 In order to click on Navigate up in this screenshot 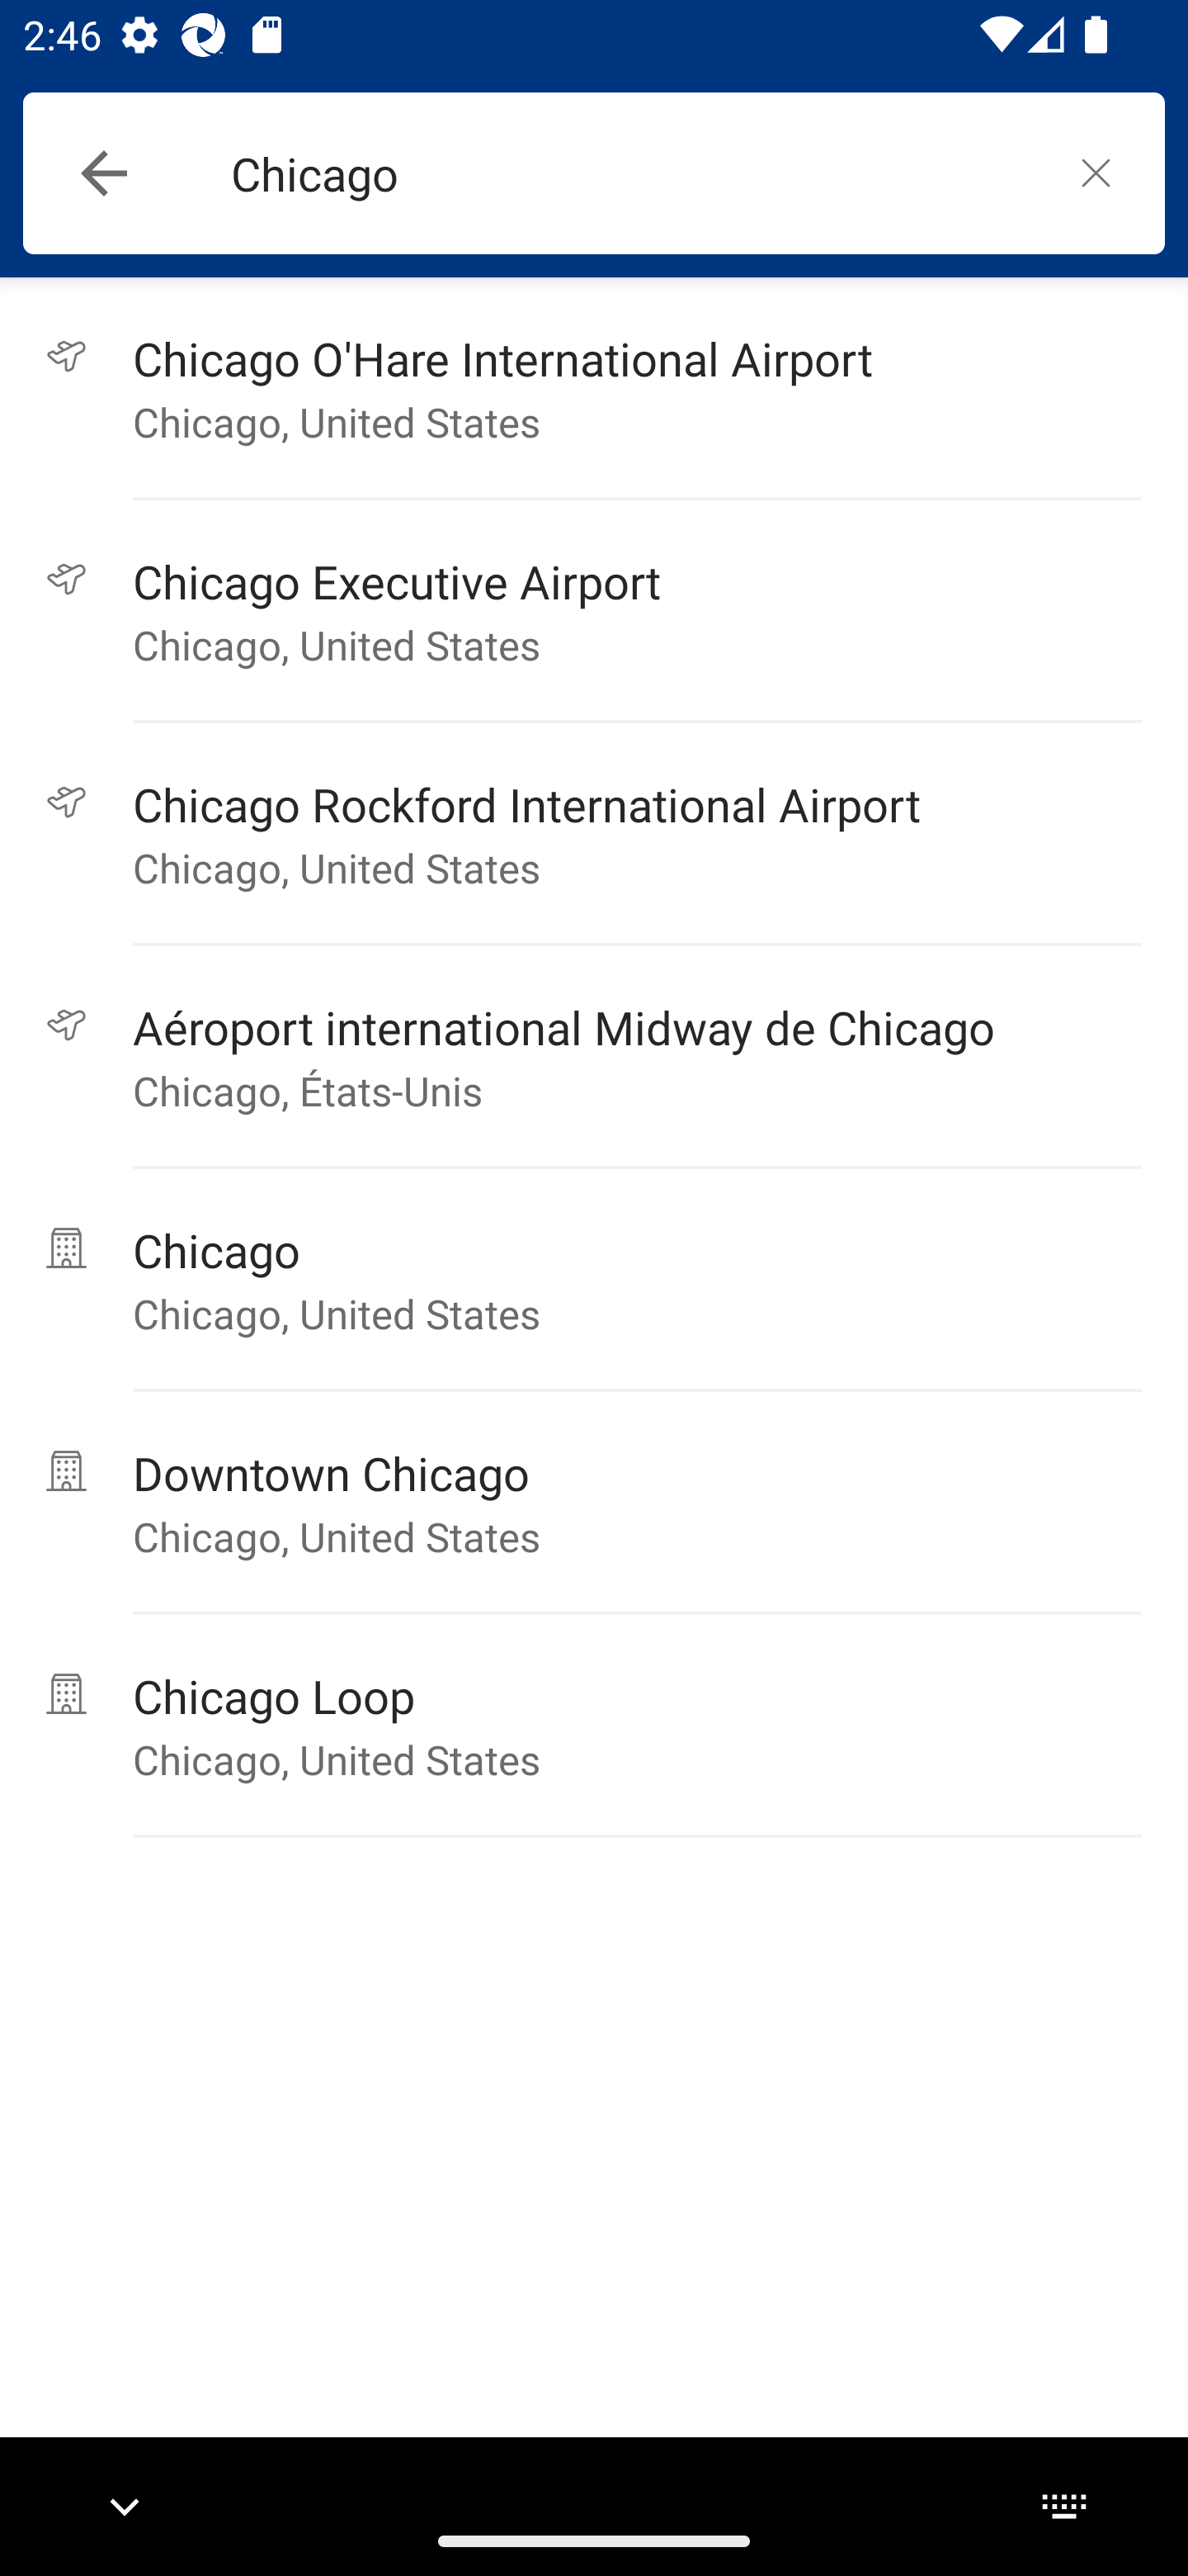, I will do `click(104, 173)`.